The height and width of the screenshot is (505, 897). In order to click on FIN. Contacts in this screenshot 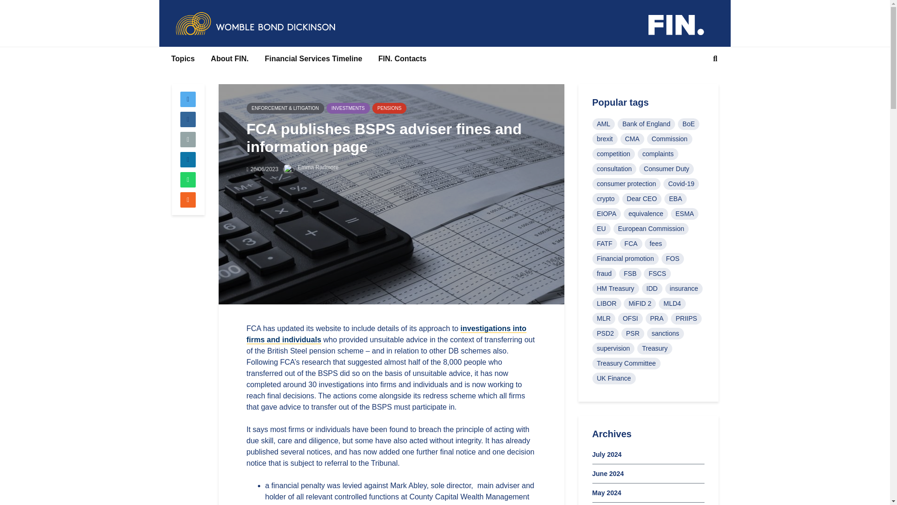, I will do `click(402, 59)`.